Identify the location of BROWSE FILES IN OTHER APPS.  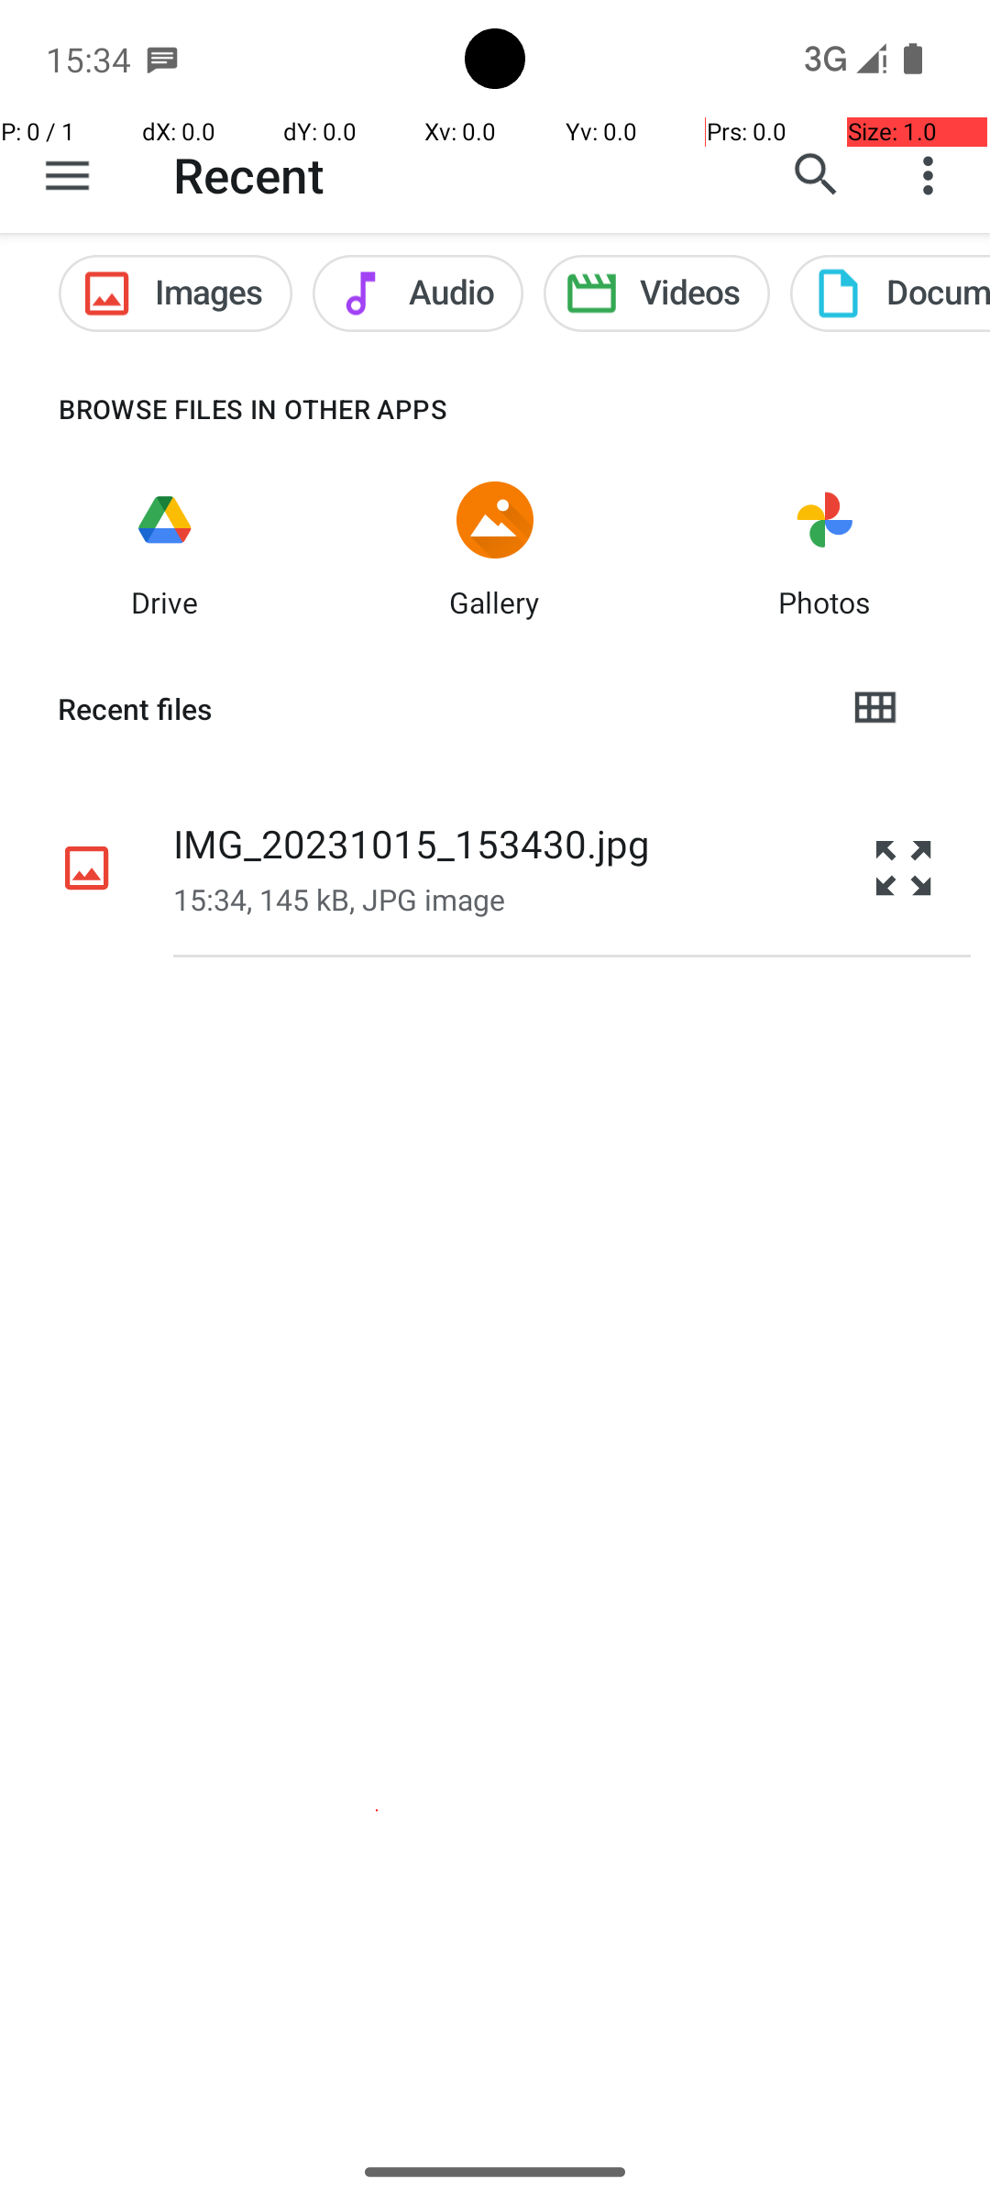
(224, 409).